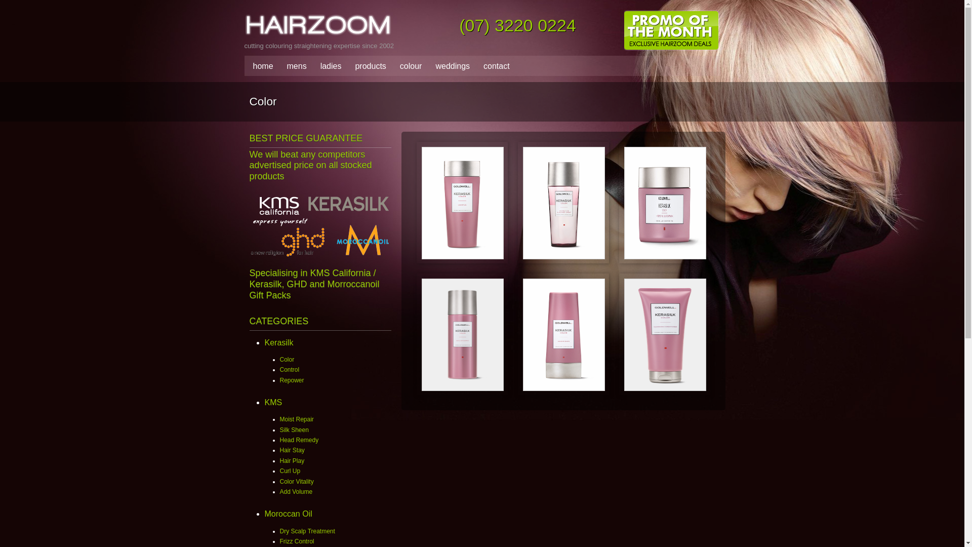 This screenshot has height=547, width=972. What do you see at coordinates (292, 461) in the screenshot?
I see `Hair Play` at bounding box center [292, 461].